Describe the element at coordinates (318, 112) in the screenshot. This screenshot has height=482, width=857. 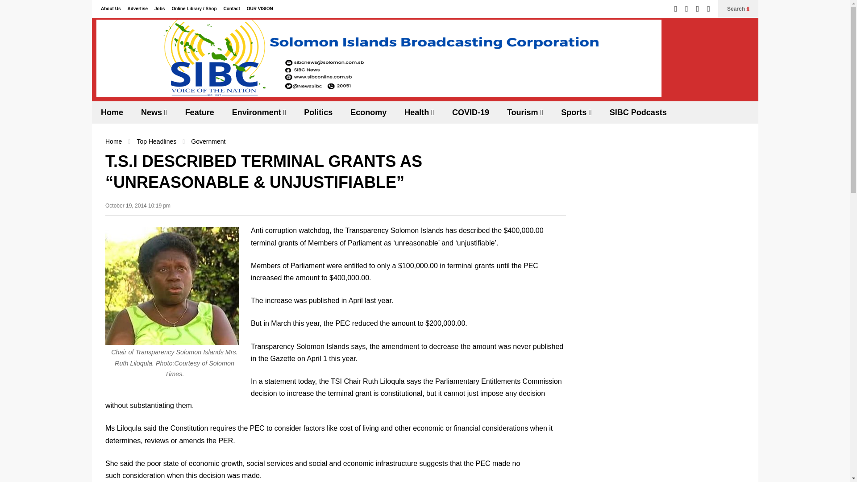
I see `Politics` at that location.